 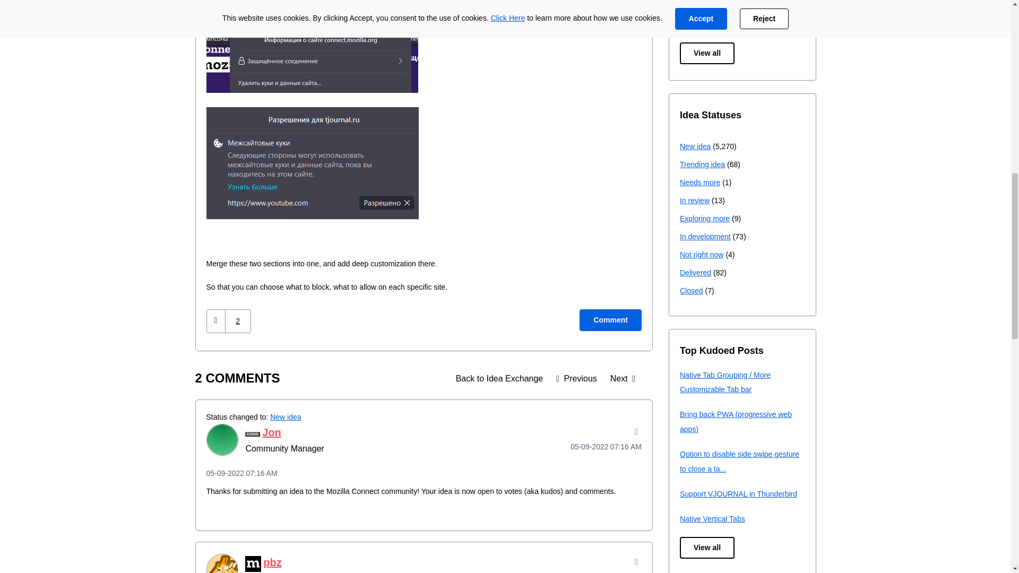 I want to click on Click here to see who gave kudos to this post., so click(x=238, y=321).